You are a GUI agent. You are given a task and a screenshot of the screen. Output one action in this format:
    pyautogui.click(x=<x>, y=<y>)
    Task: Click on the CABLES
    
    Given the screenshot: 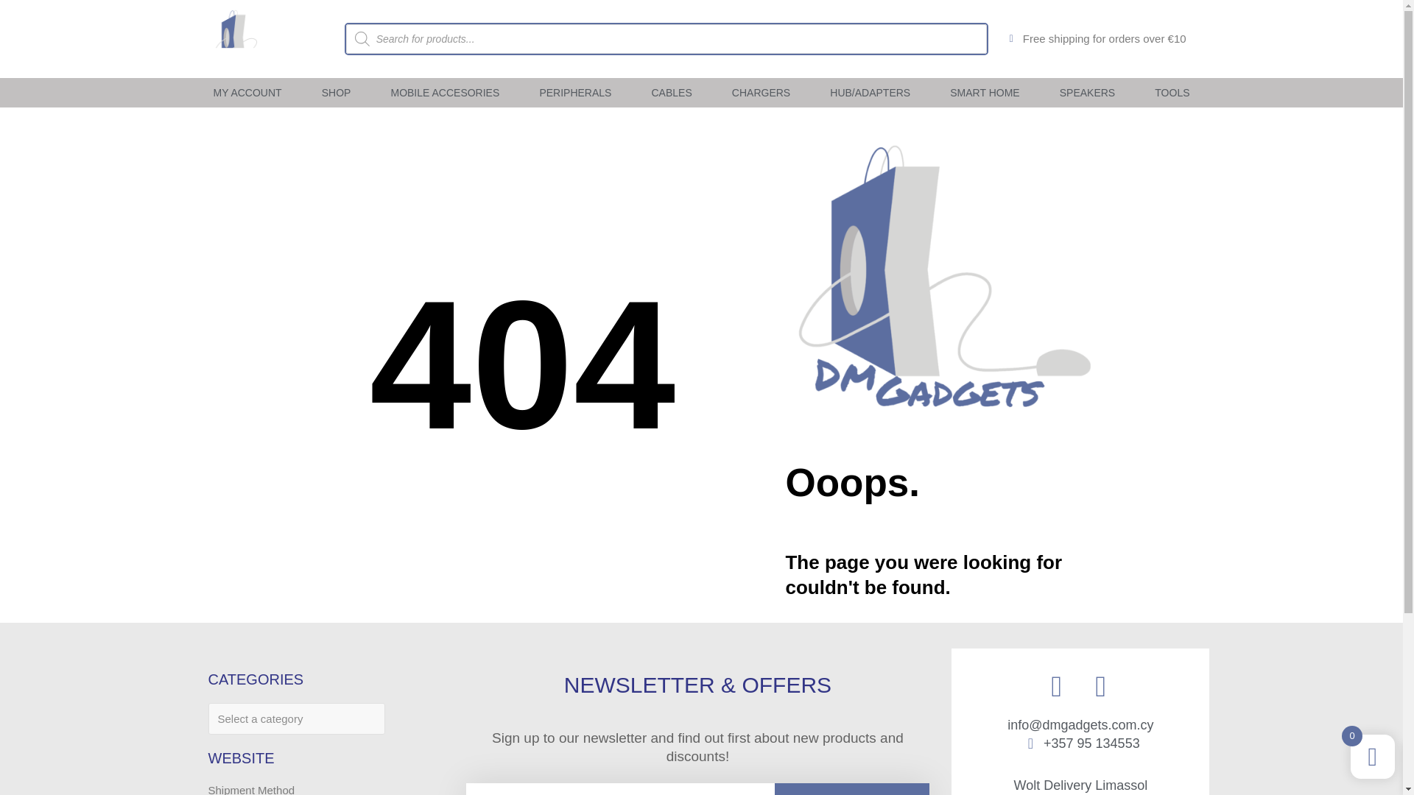 What is the action you would take?
    pyautogui.click(x=670, y=93)
    